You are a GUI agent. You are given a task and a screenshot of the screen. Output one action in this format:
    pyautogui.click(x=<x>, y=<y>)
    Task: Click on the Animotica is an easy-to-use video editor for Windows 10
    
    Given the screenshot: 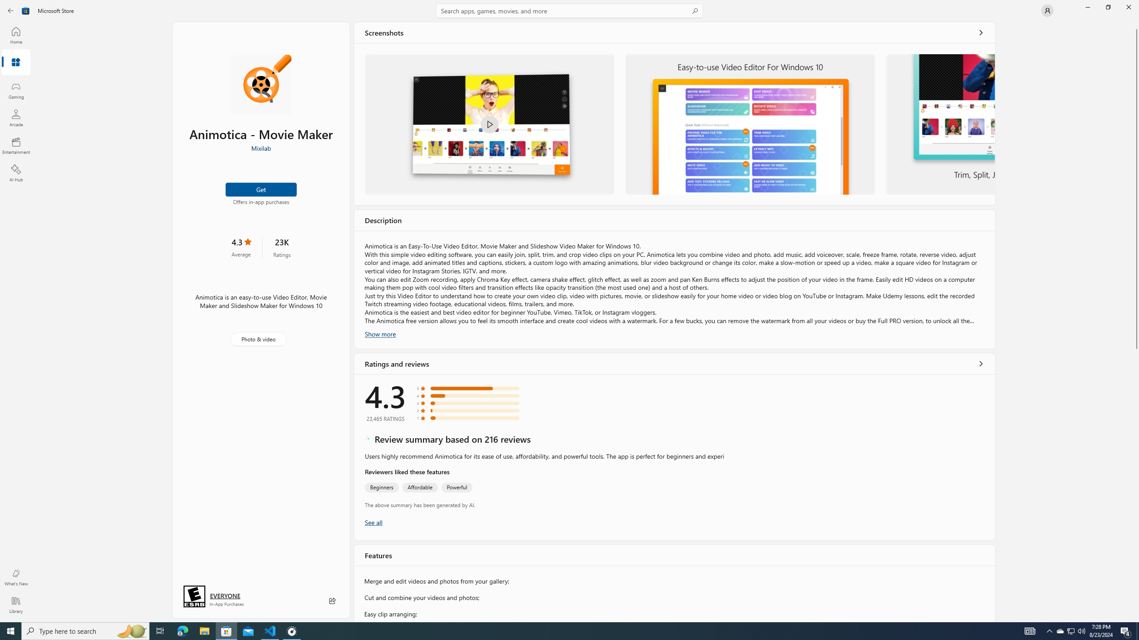 What is the action you would take?
    pyautogui.click(x=750, y=124)
    